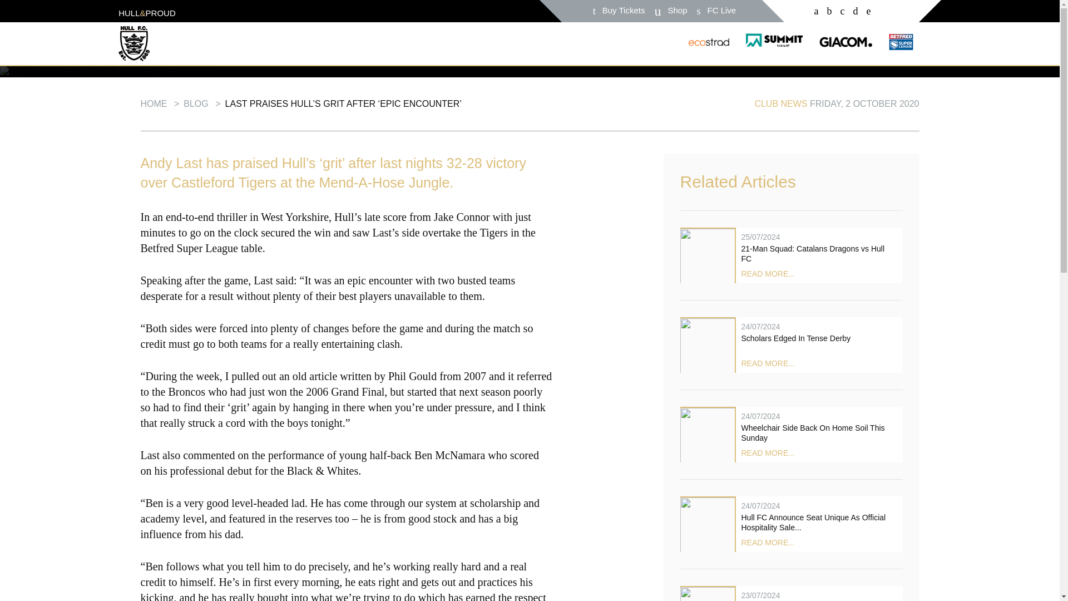 Image resolution: width=1068 pixels, height=601 pixels. What do you see at coordinates (186, 22) in the screenshot?
I see `TEAMS` at bounding box center [186, 22].